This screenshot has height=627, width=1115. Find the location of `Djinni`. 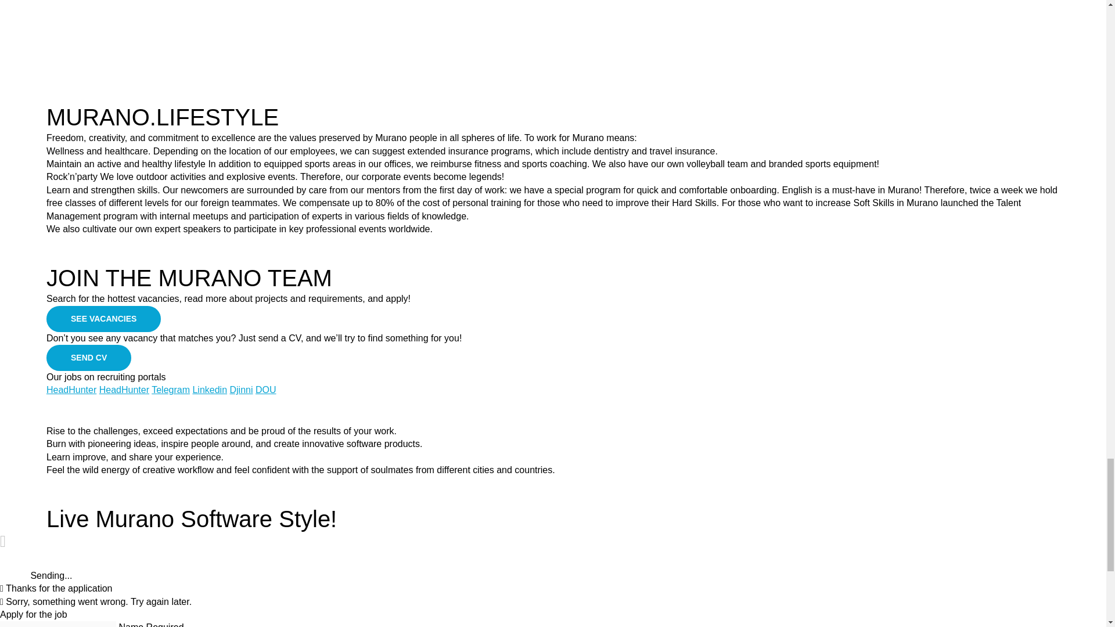

Djinni is located at coordinates (241, 390).